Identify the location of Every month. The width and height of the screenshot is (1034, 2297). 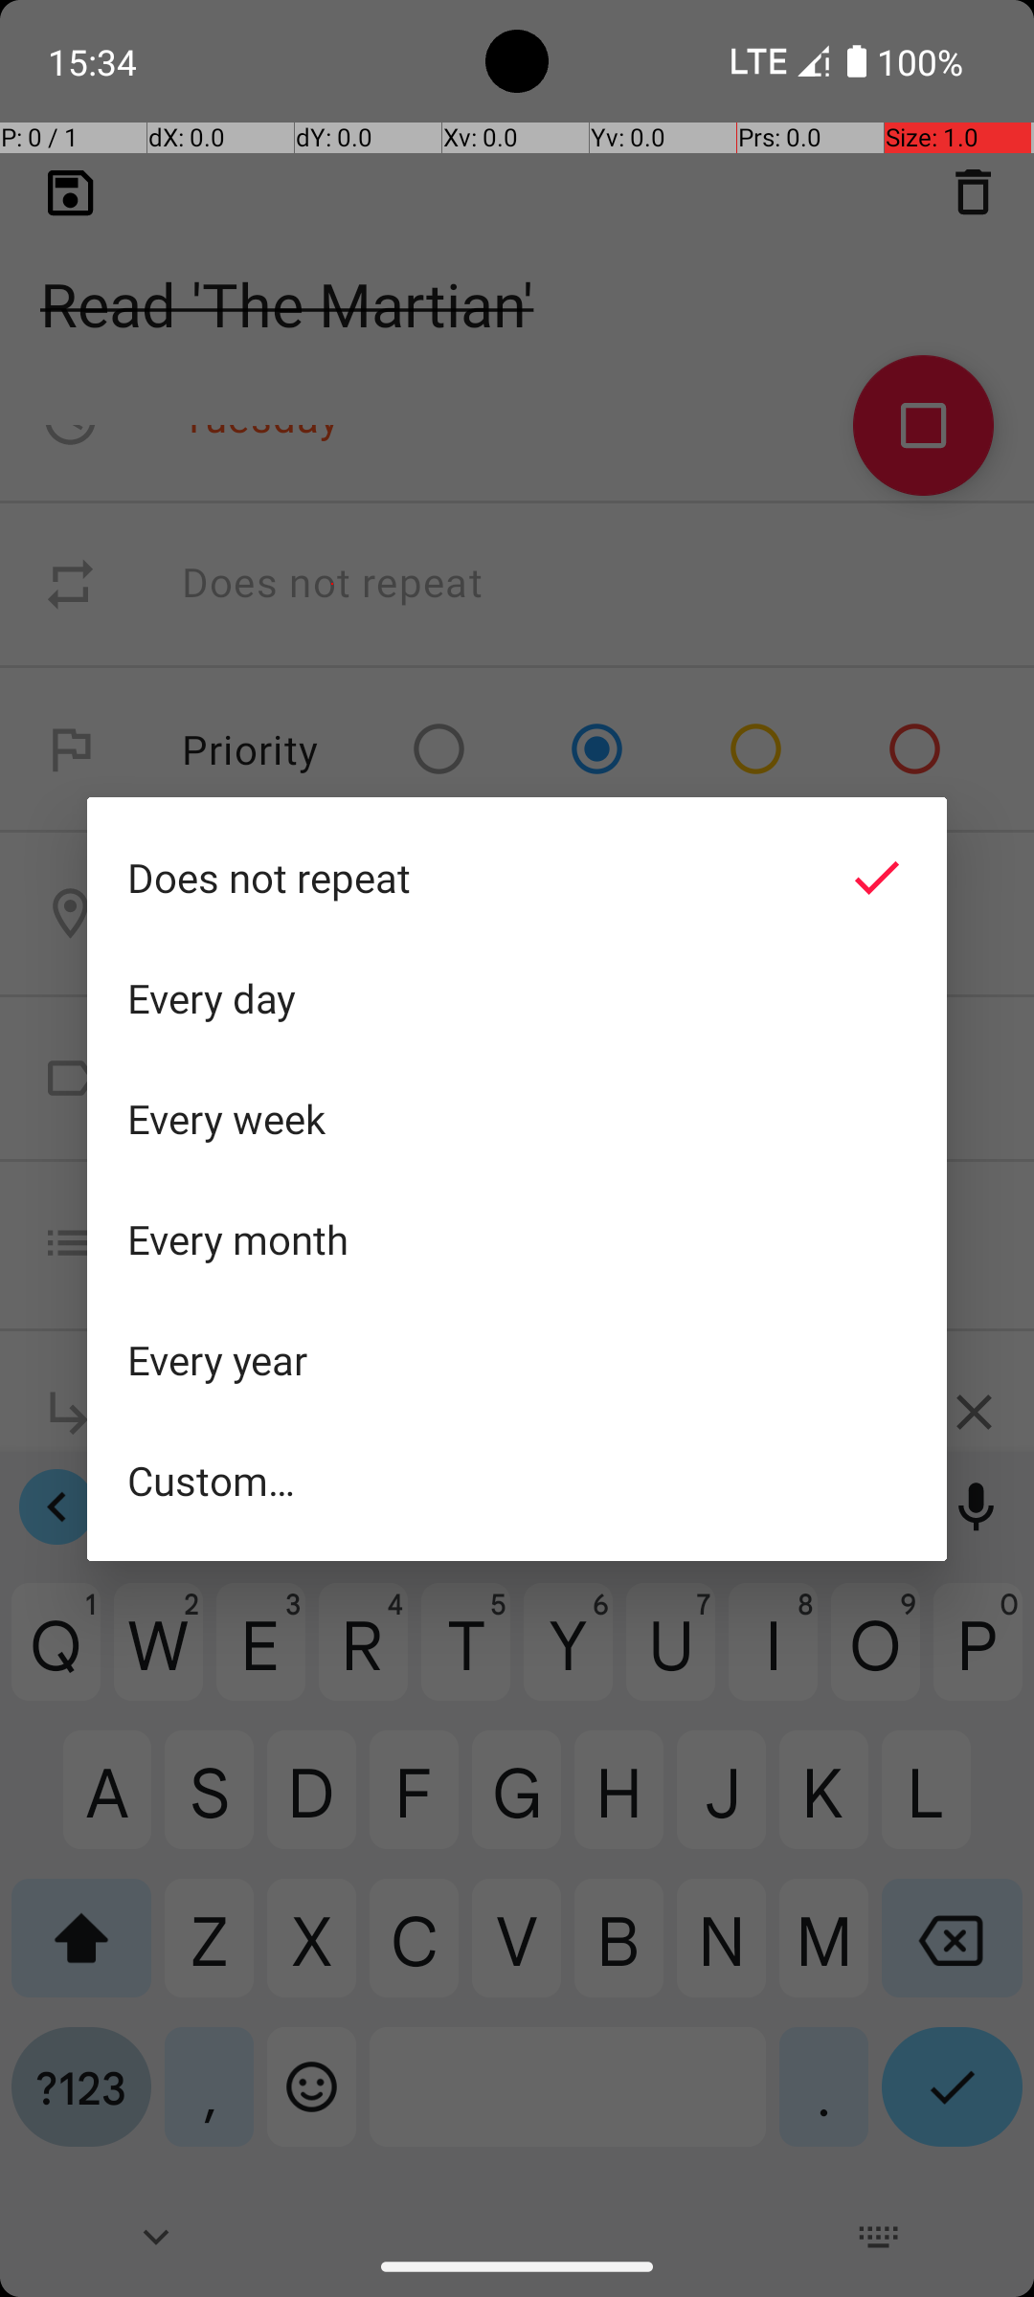
(517, 1239).